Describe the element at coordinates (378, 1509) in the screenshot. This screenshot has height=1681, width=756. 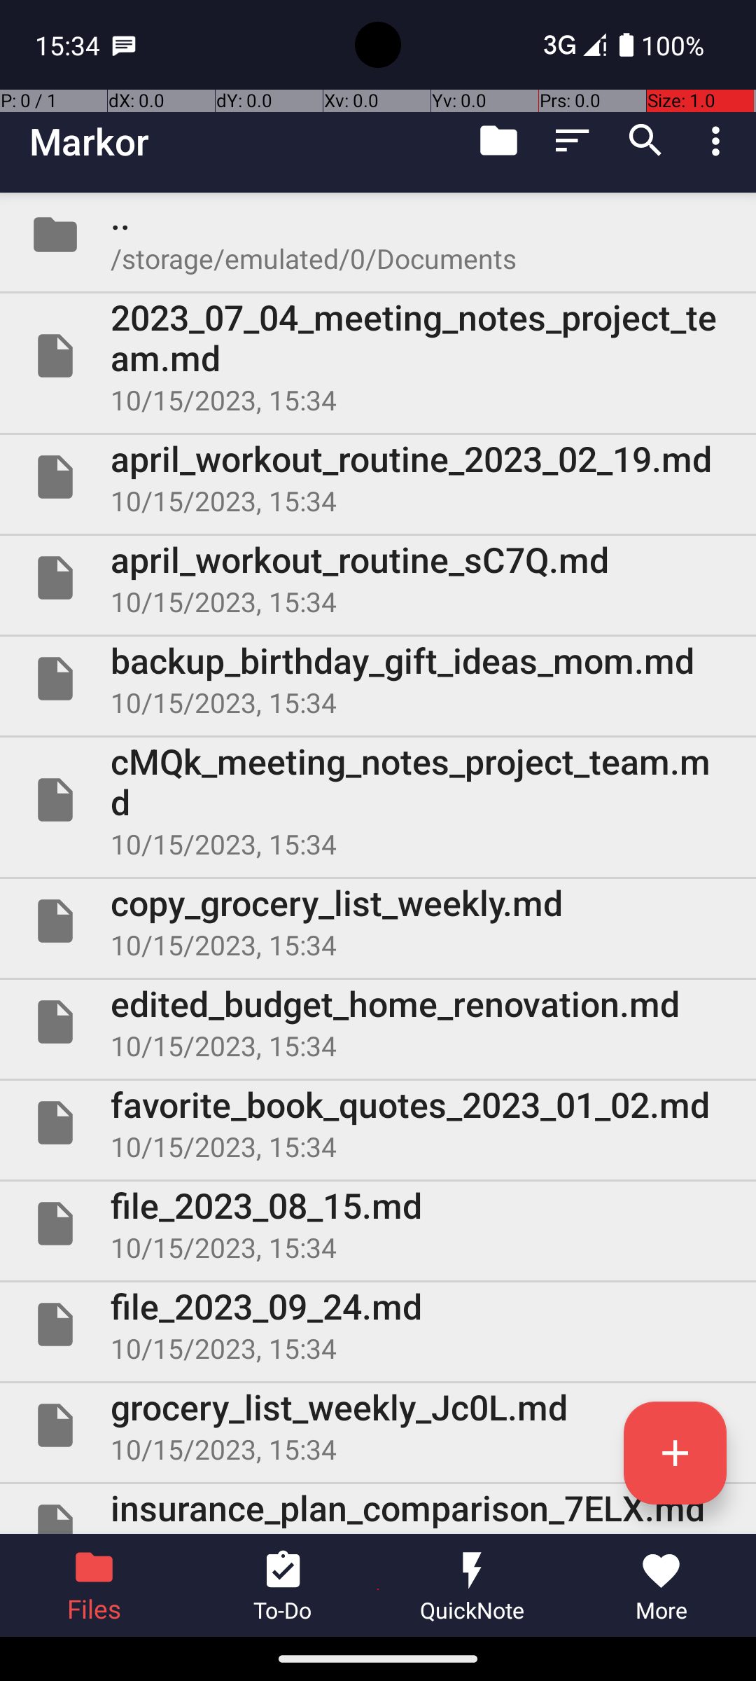
I see `File insurance_plan_comparison_7ELX.md ` at that location.